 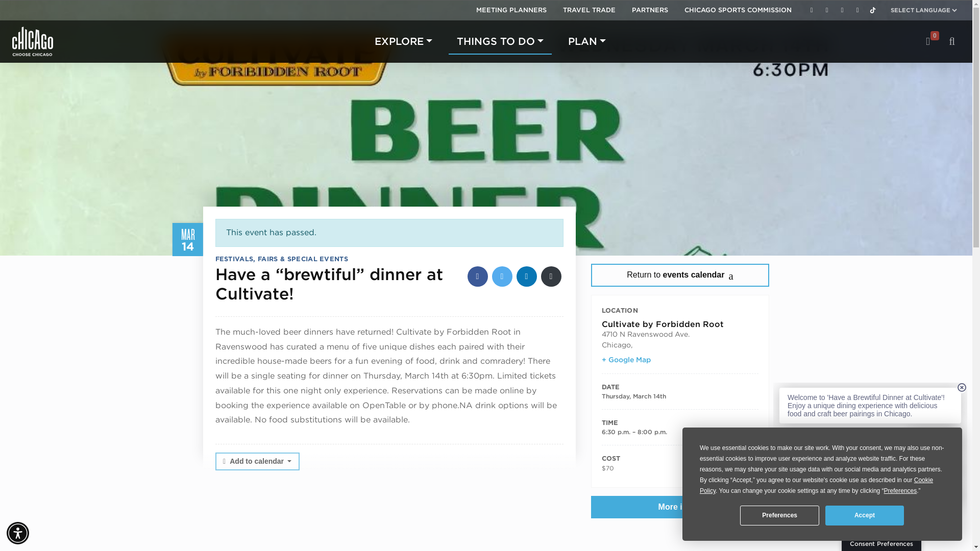 I want to click on Accept, so click(x=864, y=515).